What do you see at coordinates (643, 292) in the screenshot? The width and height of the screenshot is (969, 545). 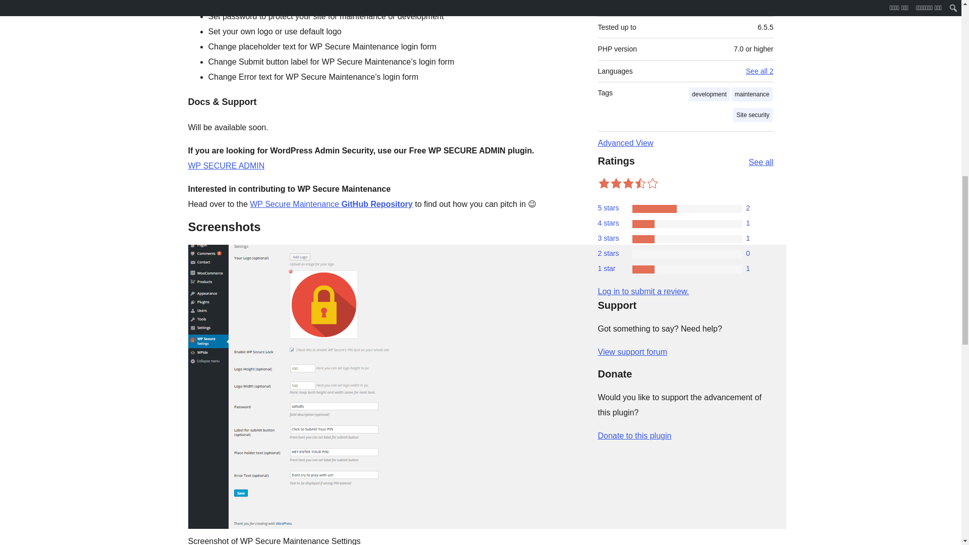 I see `Log in to WordPress.org` at bounding box center [643, 292].